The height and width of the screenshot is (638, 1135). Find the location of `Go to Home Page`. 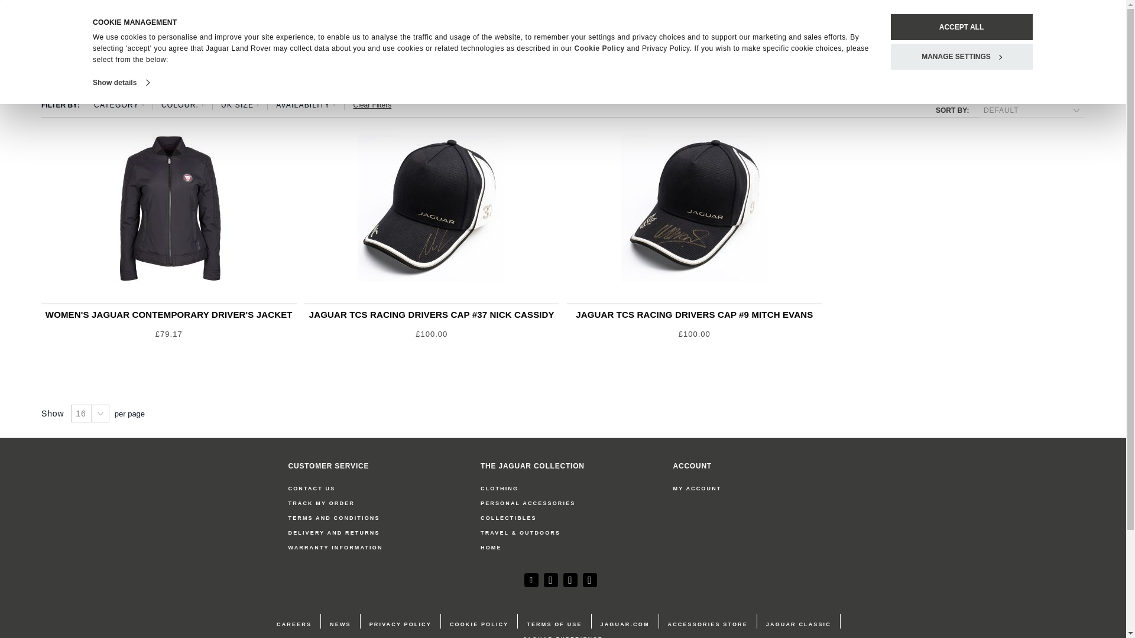

Go to Home Page is located at coordinates (50, 79).